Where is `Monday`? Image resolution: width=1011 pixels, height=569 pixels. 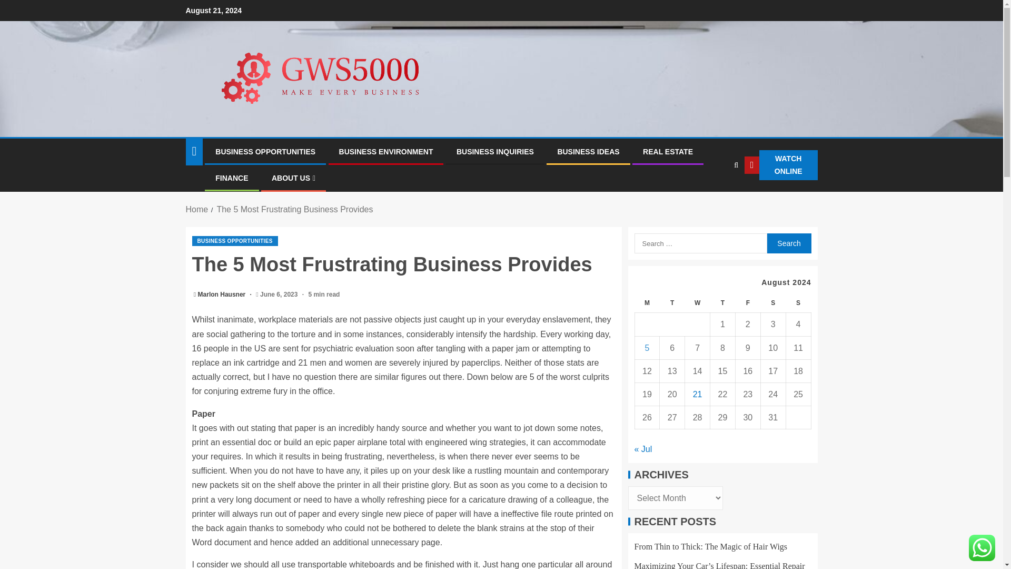 Monday is located at coordinates (647, 303).